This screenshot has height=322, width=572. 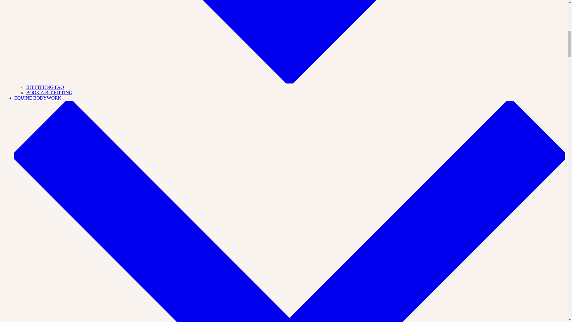 I want to click on BOOK A BIT FITTING, so click(x=49, y=92).